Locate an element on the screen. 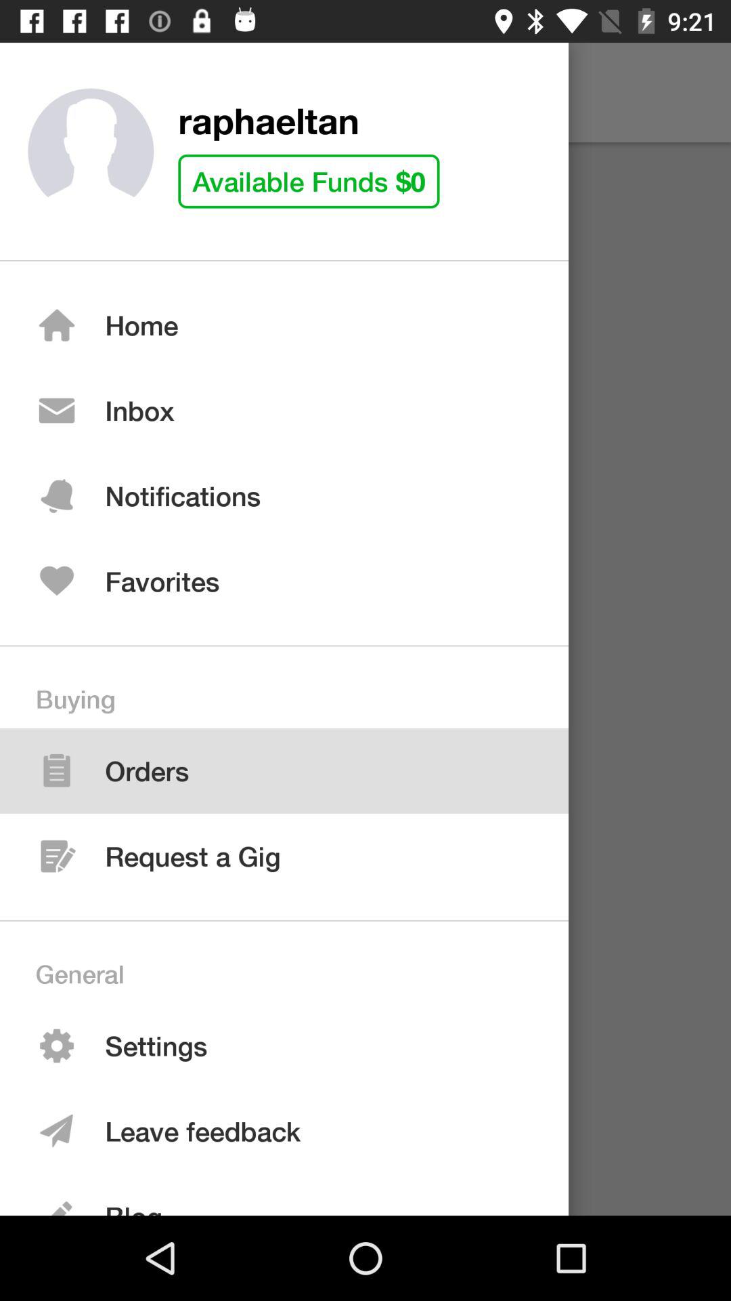 Image resolution: width=731 pixels, height=1301 pixels. click the favorites icon is located at coordinates (57, 581).